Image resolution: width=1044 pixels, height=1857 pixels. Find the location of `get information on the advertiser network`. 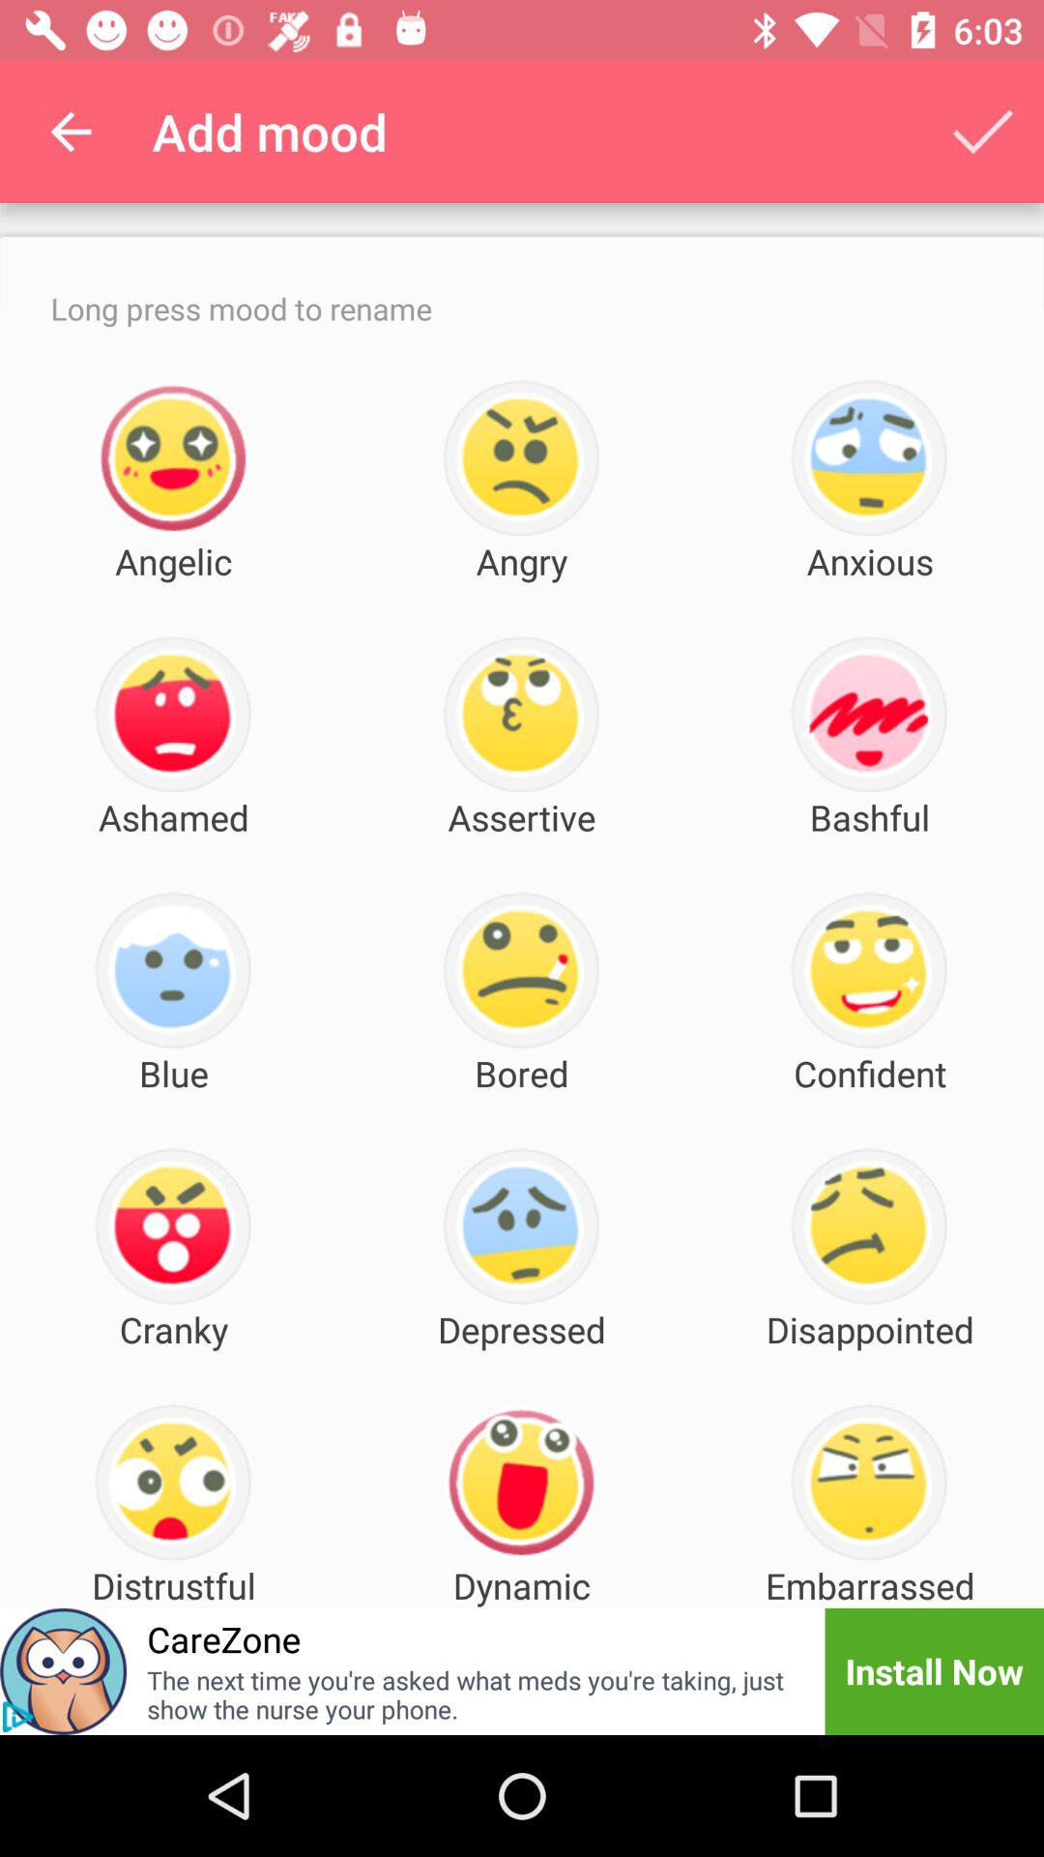

get information on the advertiser network is located at coordinates (17, 1717).